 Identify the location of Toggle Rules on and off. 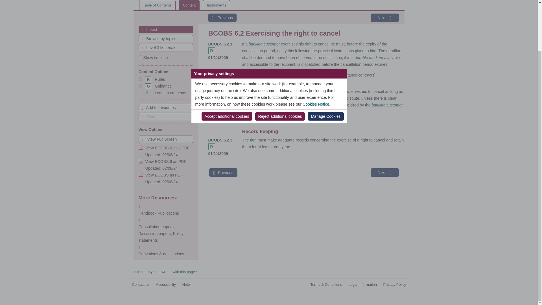
(155, 79).